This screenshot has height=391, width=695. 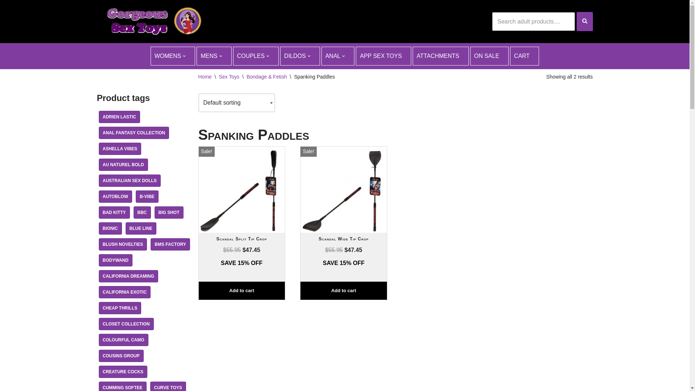 What do you see at coordinates (125, 292) in the screenshot?
I see `CALIFORNIA EXOTIC` at bounding box center [125, 292].